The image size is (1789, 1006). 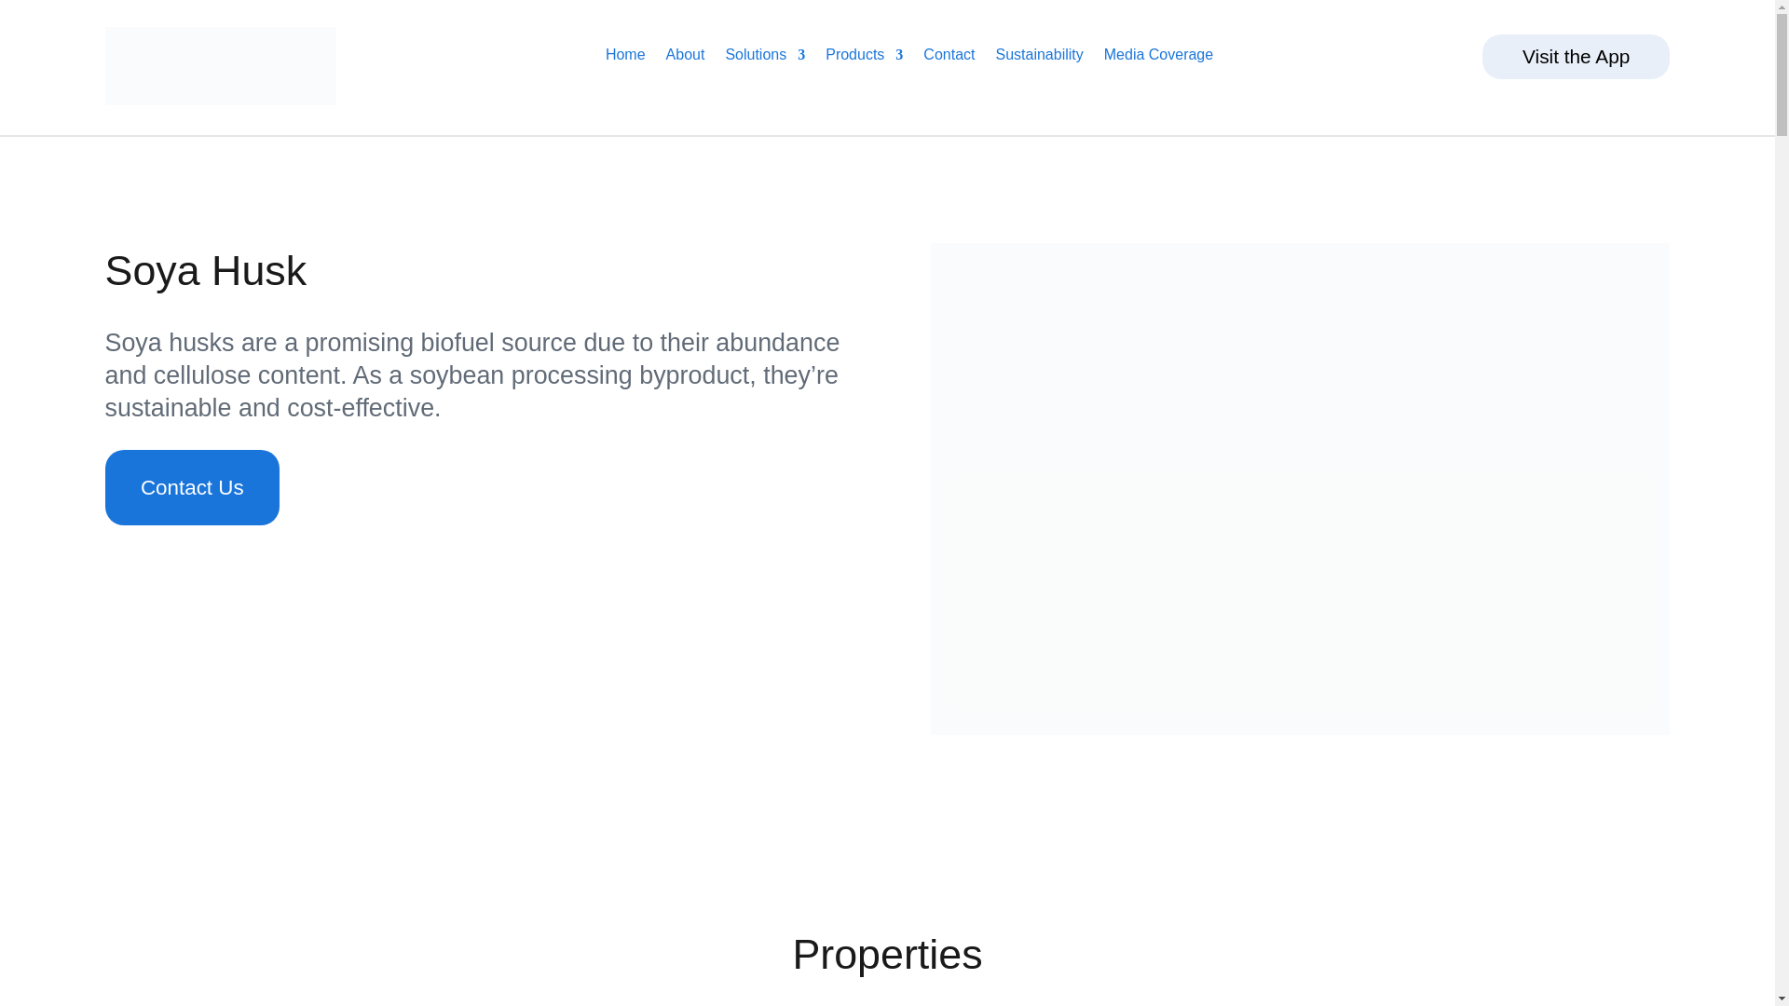 I want to click on Contact, so click(x=949, y=58).